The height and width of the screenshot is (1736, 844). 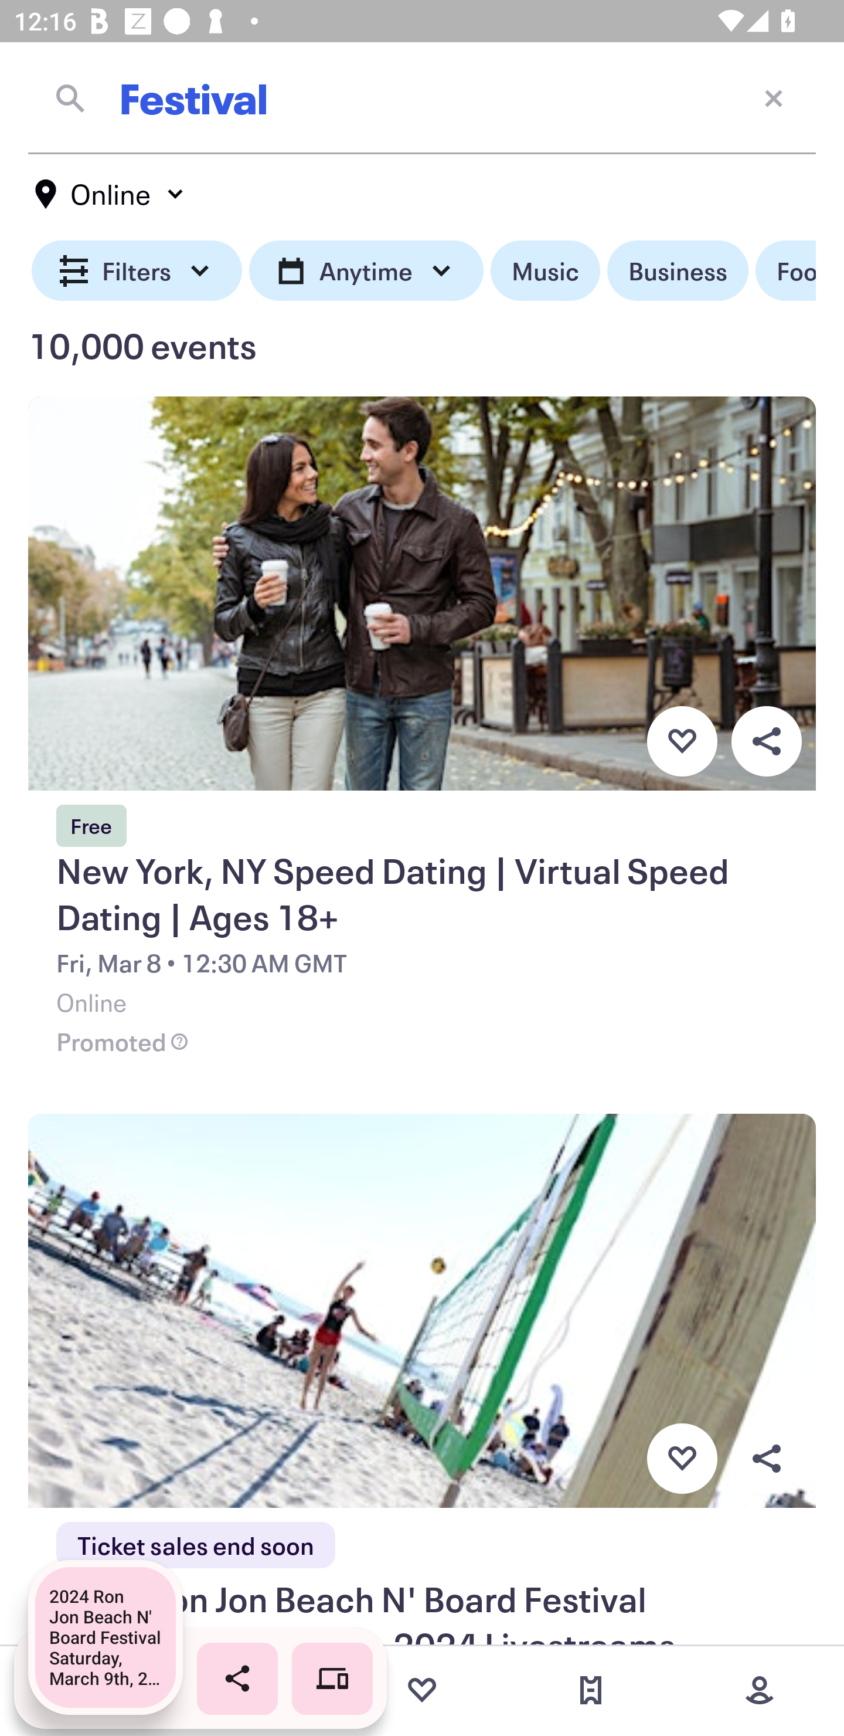 What do you see at coordinates (766, 1459) in the screenshot?
I see `Overflow menu button` at bounding box center [766, 1459].